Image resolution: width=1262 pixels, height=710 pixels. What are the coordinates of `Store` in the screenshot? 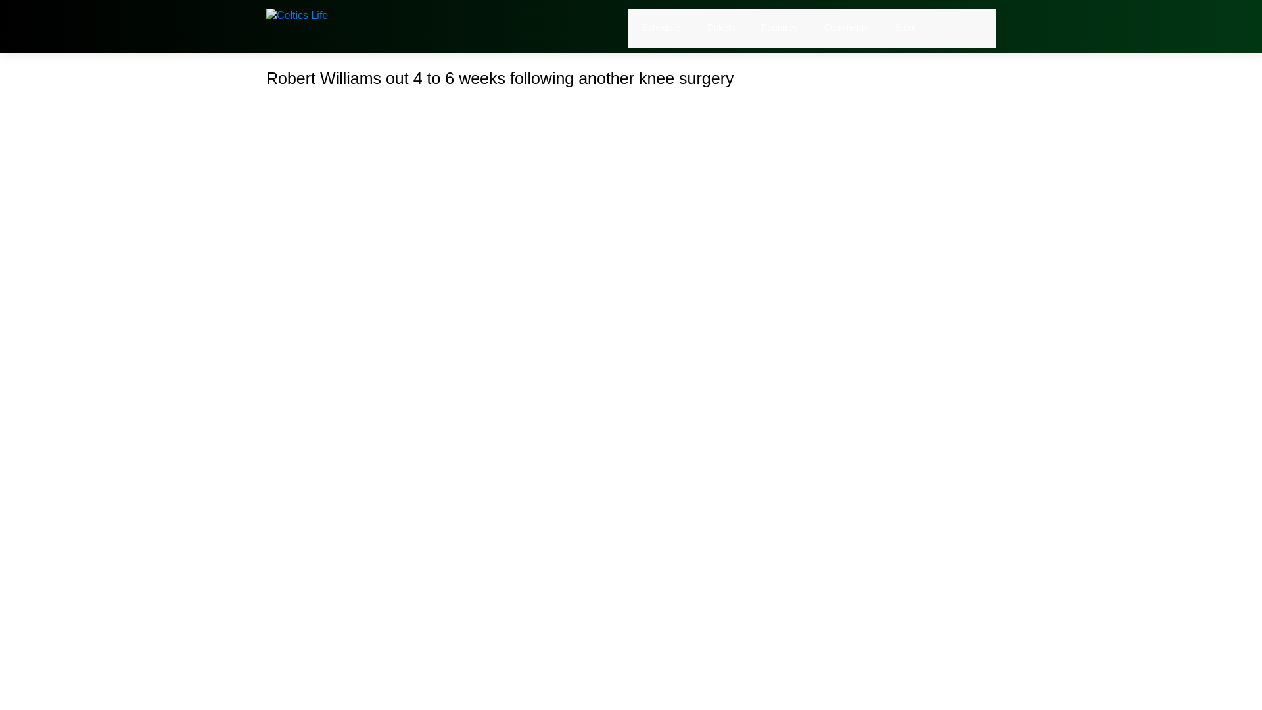 It's located at (906, 28).